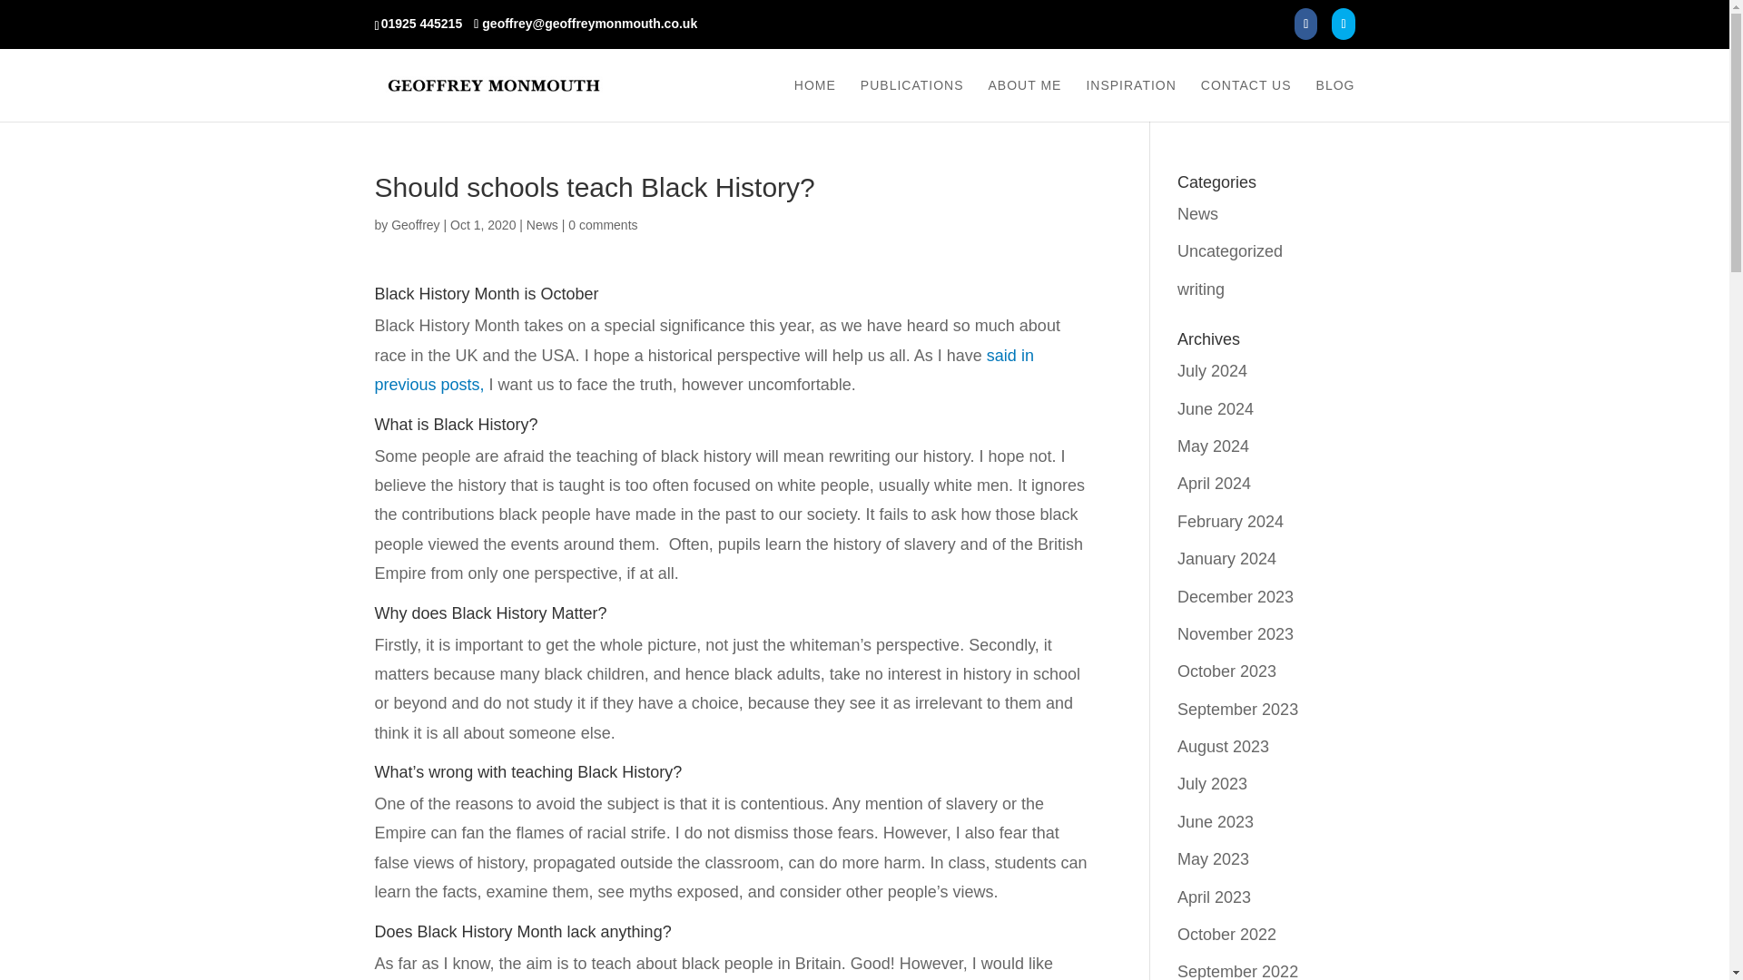  Describe the element at coordinates (1226, 559) in the screenshot. I see `January 2024` at that location.